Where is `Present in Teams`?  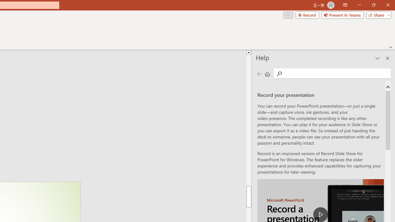
Present in Teams is located at coordinates (343, 15).